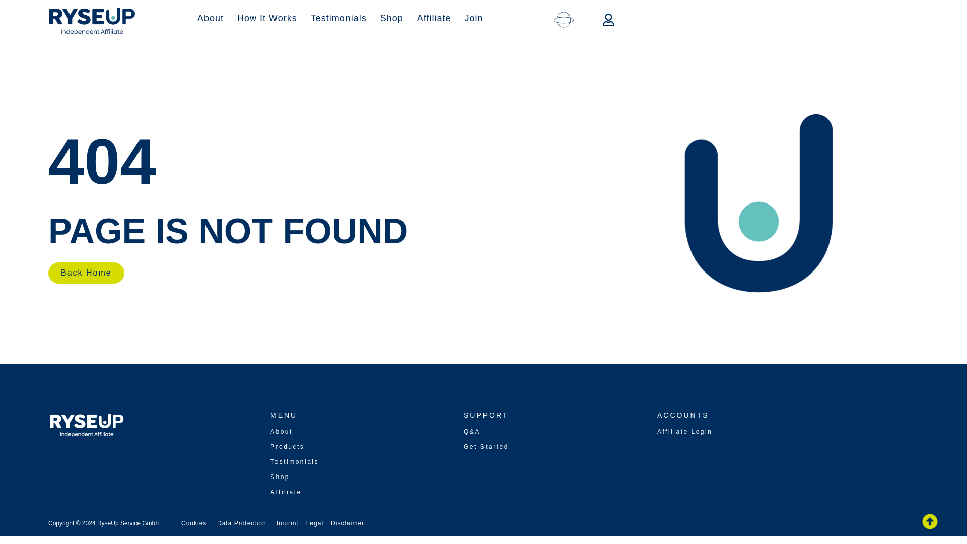 This screenshot has width=967, height=544. Describe the element at coordinates (348, 523) in the screenshot. I see `Disclaimer` at that location.